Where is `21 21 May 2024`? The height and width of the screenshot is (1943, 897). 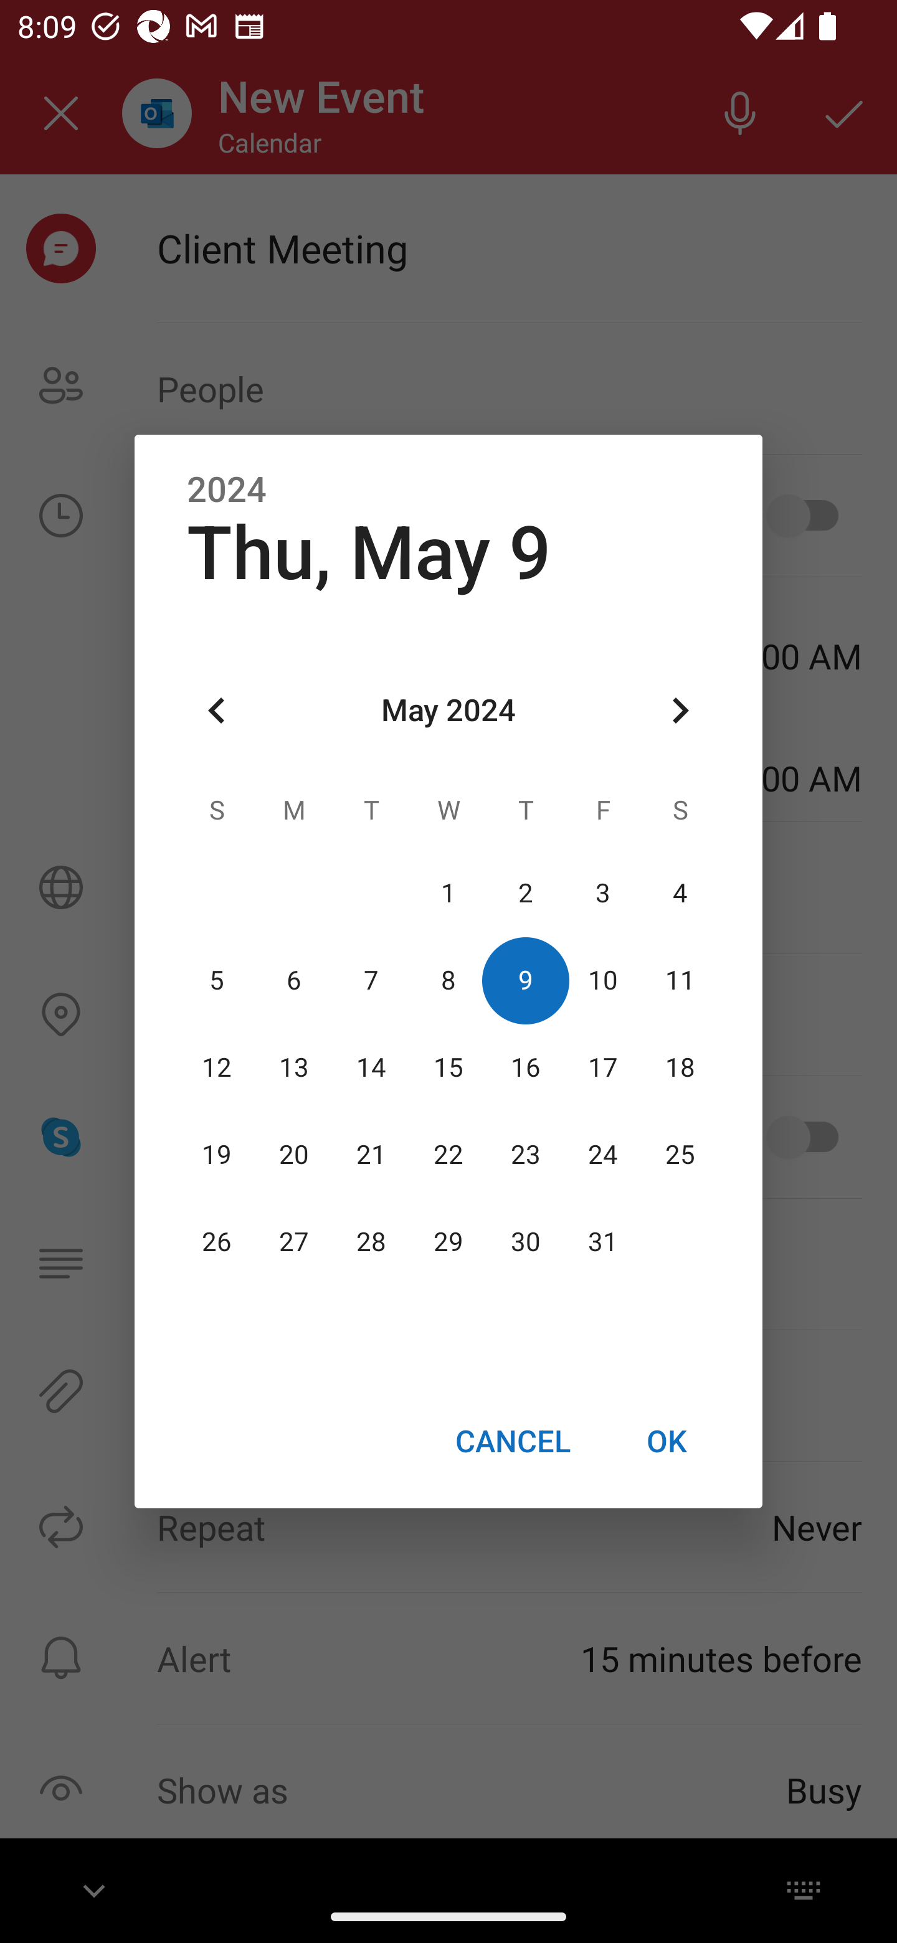
21 21 May 2024 is located at coordinates (371, 1155).